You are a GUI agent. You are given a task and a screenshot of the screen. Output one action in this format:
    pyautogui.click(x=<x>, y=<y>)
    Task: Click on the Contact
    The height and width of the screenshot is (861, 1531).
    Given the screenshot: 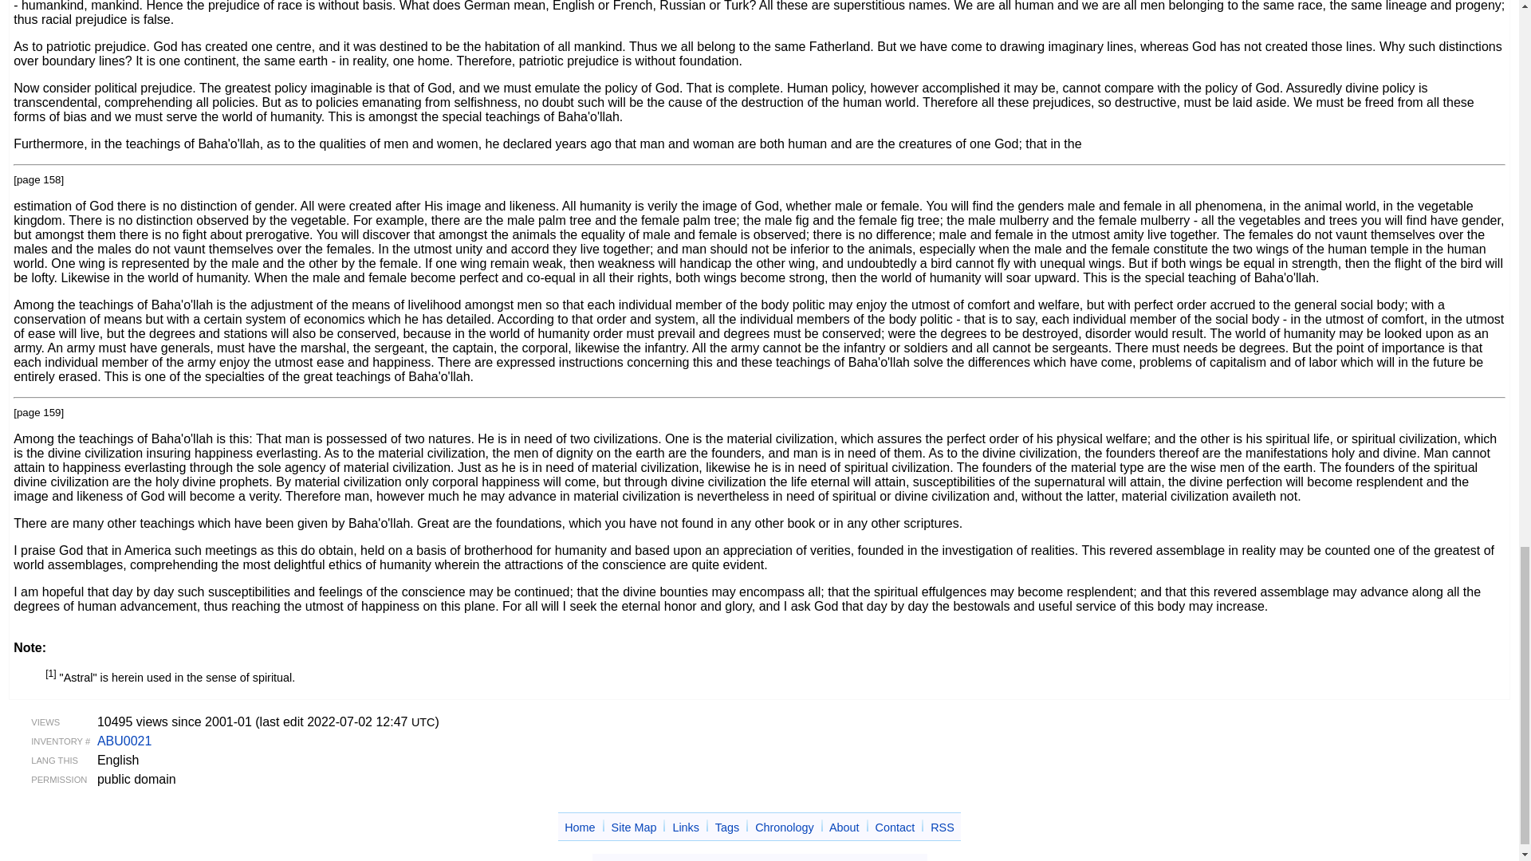 What is the action you would take?
    pyautogui.click(x=895, y=828)
    